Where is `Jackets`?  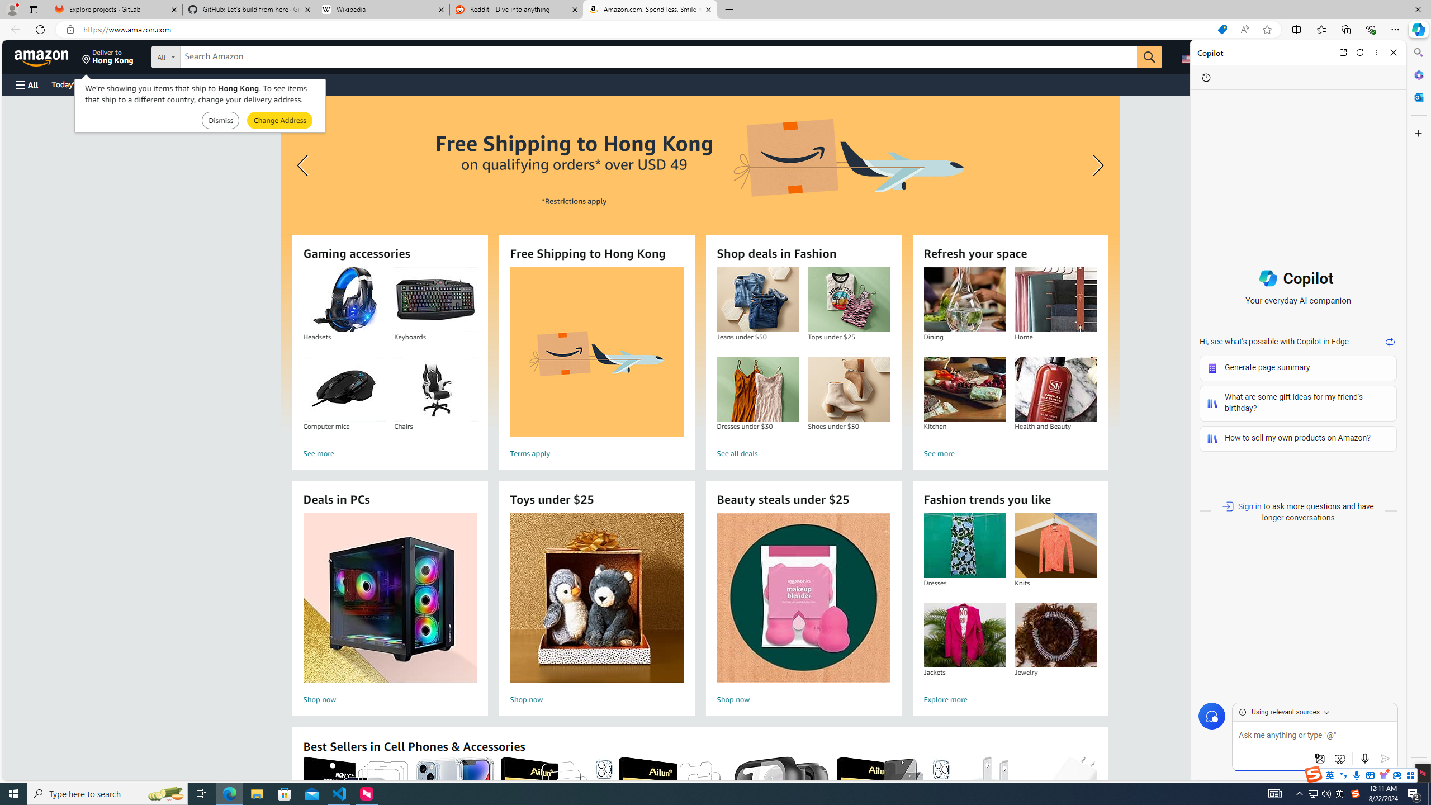 Jackets is located at coordinates (965, 635).